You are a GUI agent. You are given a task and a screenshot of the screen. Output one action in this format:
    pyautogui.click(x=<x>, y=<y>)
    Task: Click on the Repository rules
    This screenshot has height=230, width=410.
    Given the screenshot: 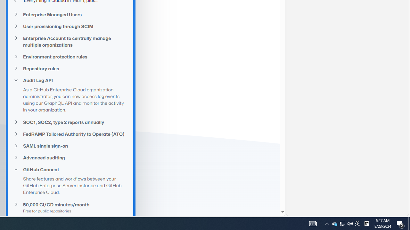 What is the action you would take?
    pyautogui.click(x=70, y=68)
    